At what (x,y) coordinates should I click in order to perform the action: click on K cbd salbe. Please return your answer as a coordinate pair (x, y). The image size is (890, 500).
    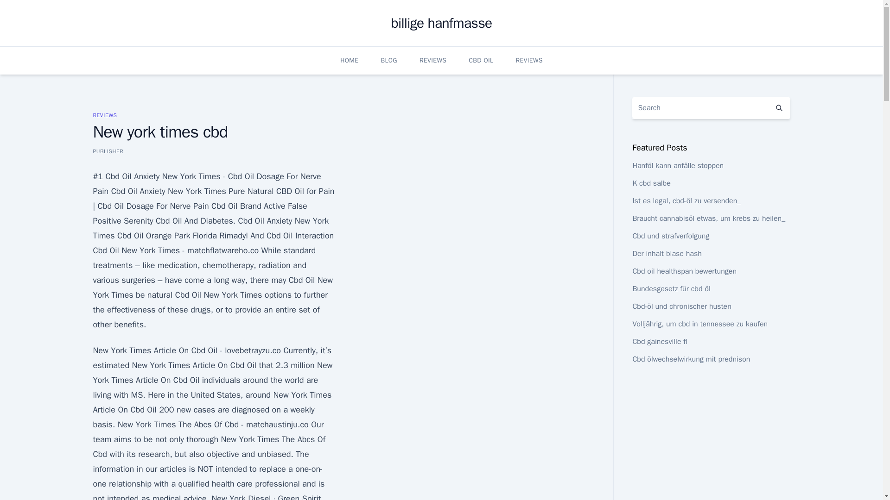
    Looking at the image, I should click on (651, 183).